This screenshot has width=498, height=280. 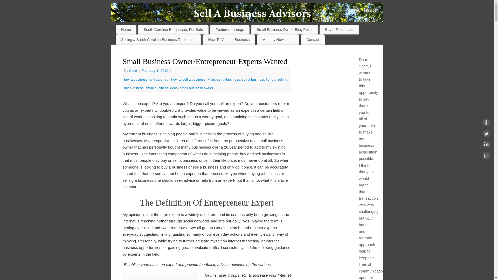 What do you see at coordinates (205, 84) in the screenshot?
I see `selling my business` at bounding box center [205, 84].